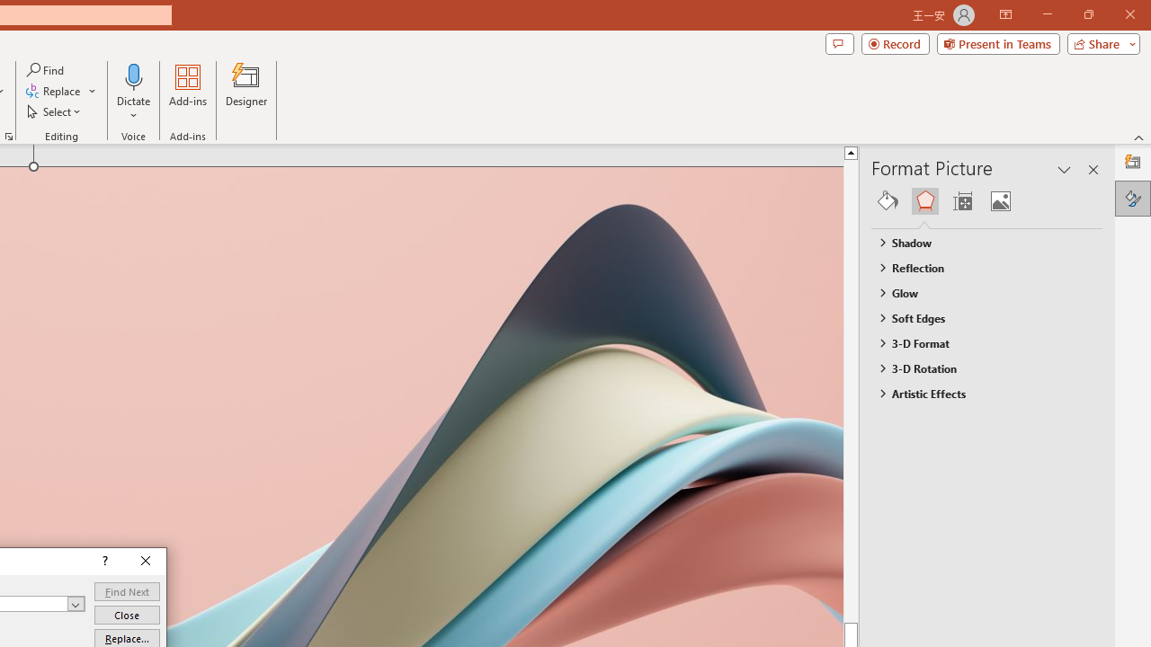 The image size is (1151, 647). What do you see at coordinates (978, 394) in the screenshot?
I see `Artistic Effects` at bounding box center [978, 394].